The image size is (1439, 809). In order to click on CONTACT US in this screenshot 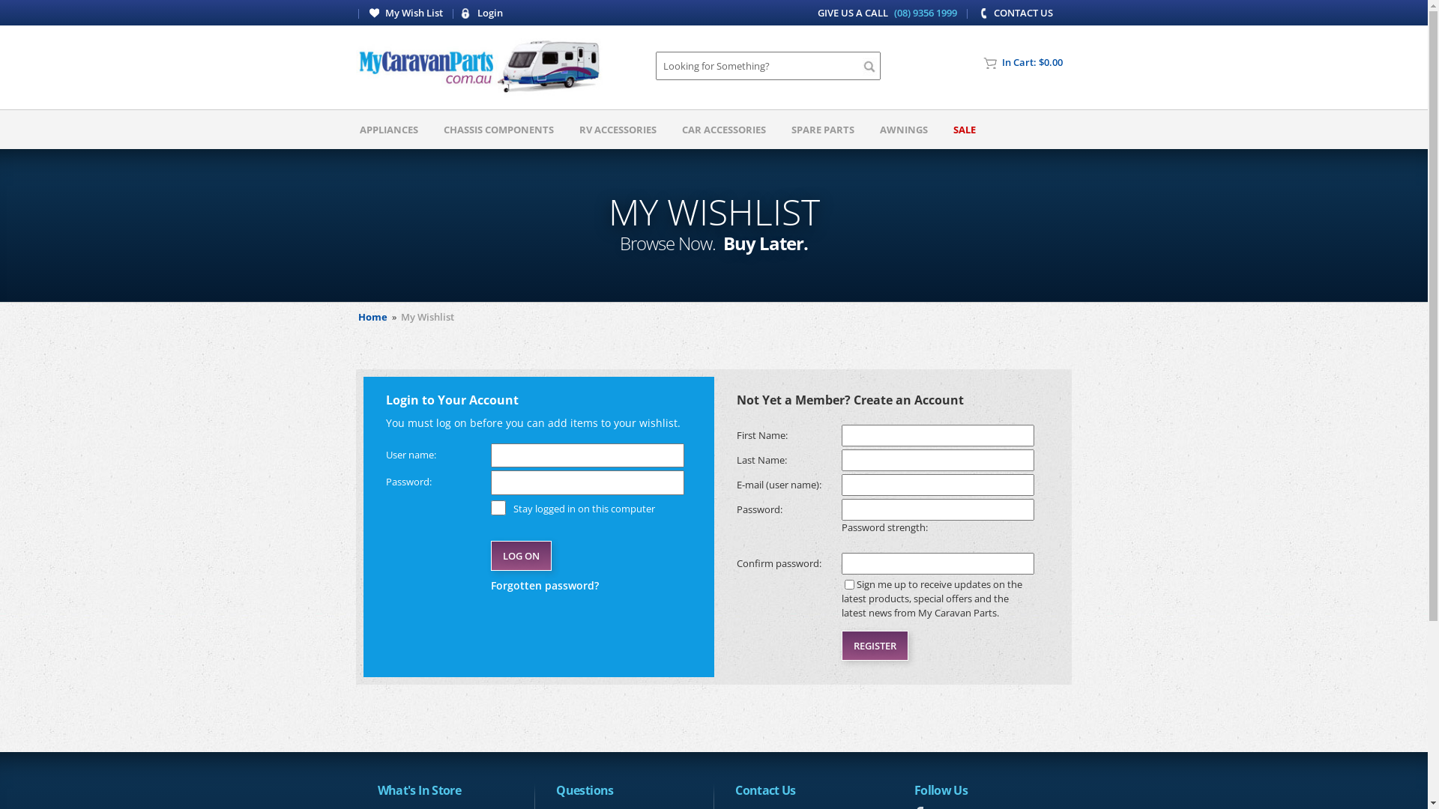, I will do `click(1016, 13)`.